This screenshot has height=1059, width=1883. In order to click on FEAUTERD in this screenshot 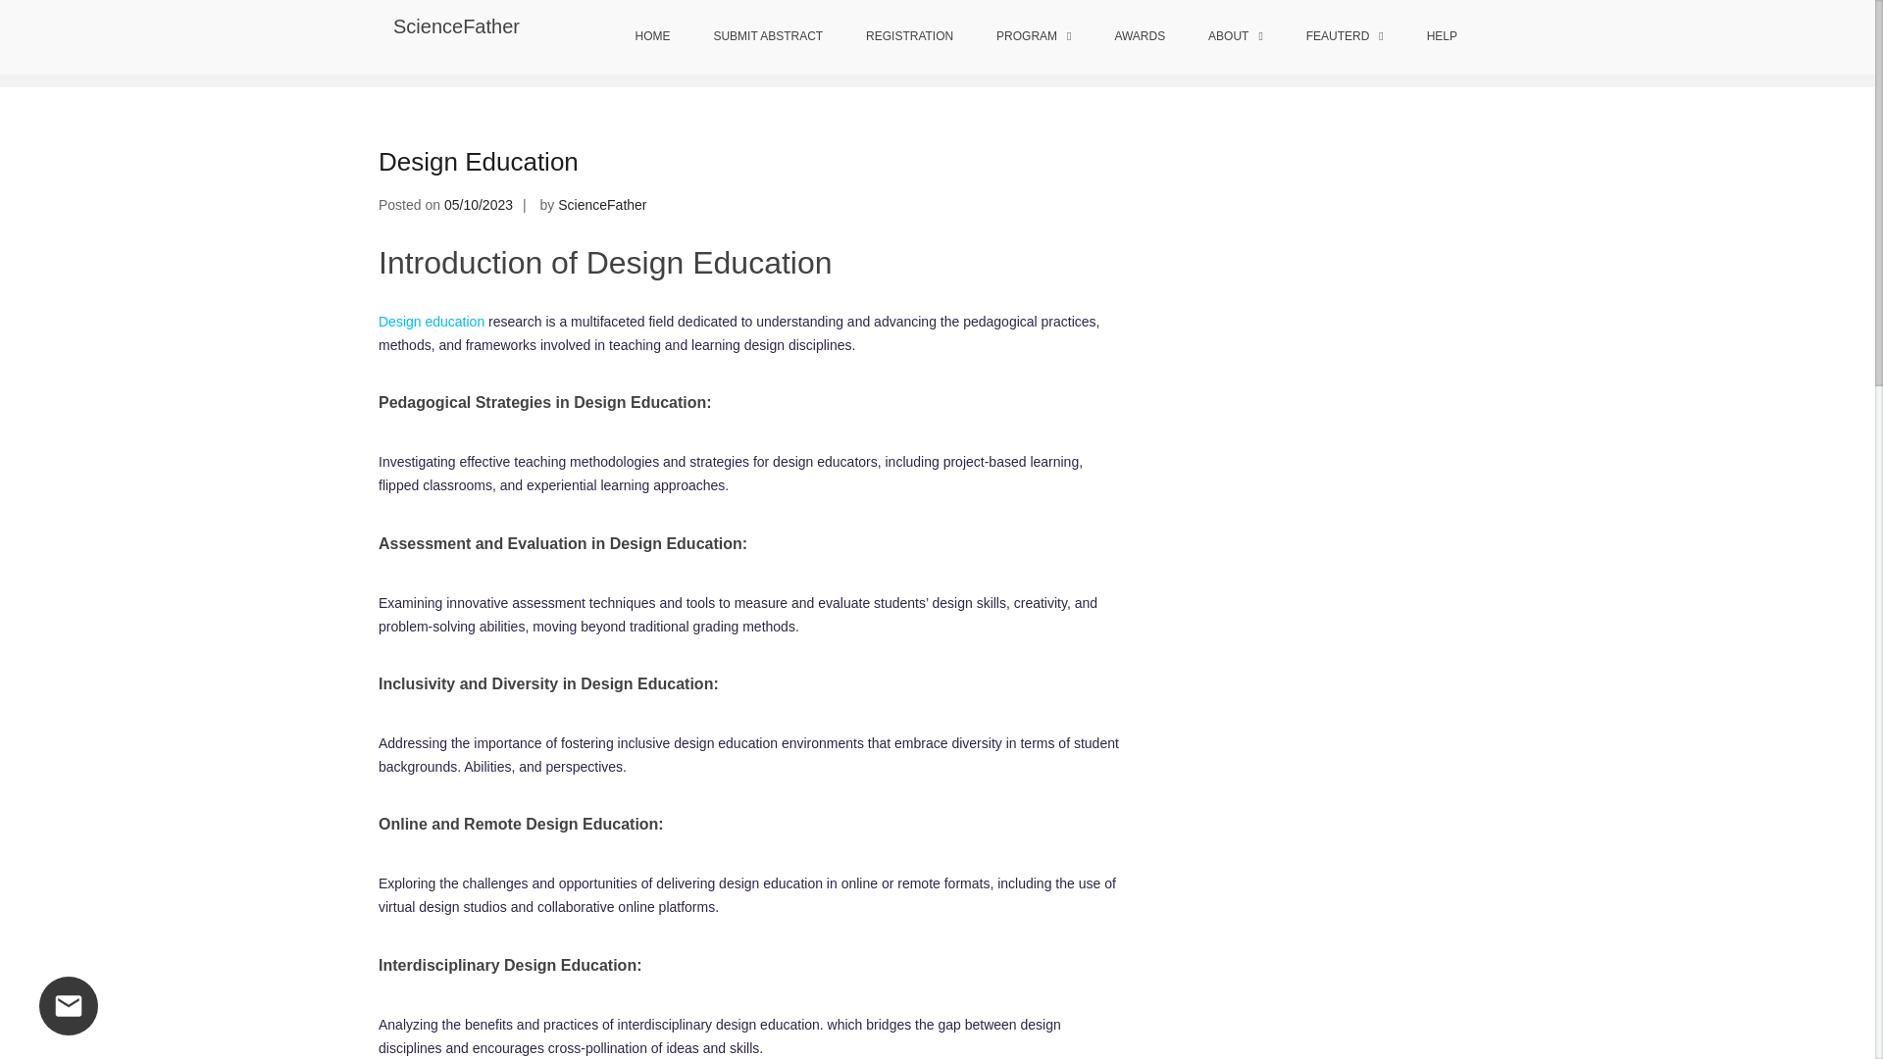, I will do `click(1344, 37)`.